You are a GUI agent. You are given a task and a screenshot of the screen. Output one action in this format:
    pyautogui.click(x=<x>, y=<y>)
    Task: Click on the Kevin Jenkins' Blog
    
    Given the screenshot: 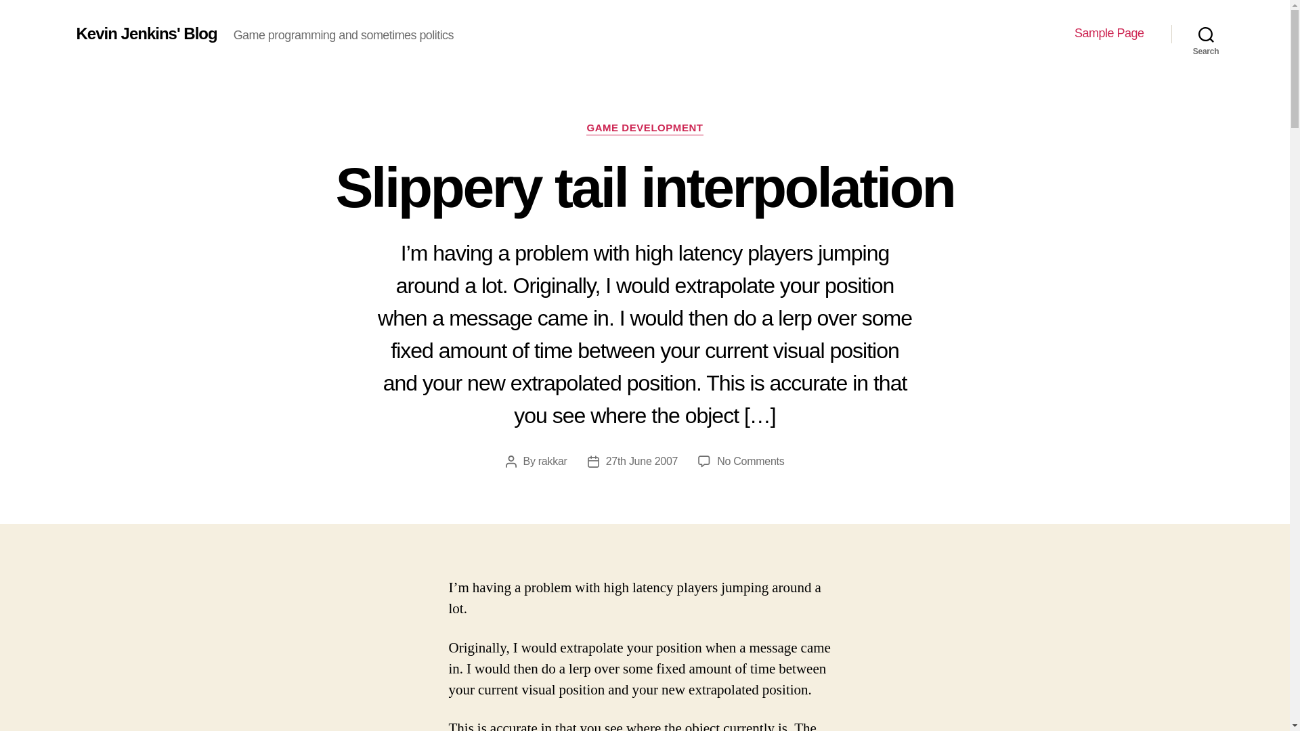 What is the action you would take?
    pyautogui.click(x=642, y=461)
    